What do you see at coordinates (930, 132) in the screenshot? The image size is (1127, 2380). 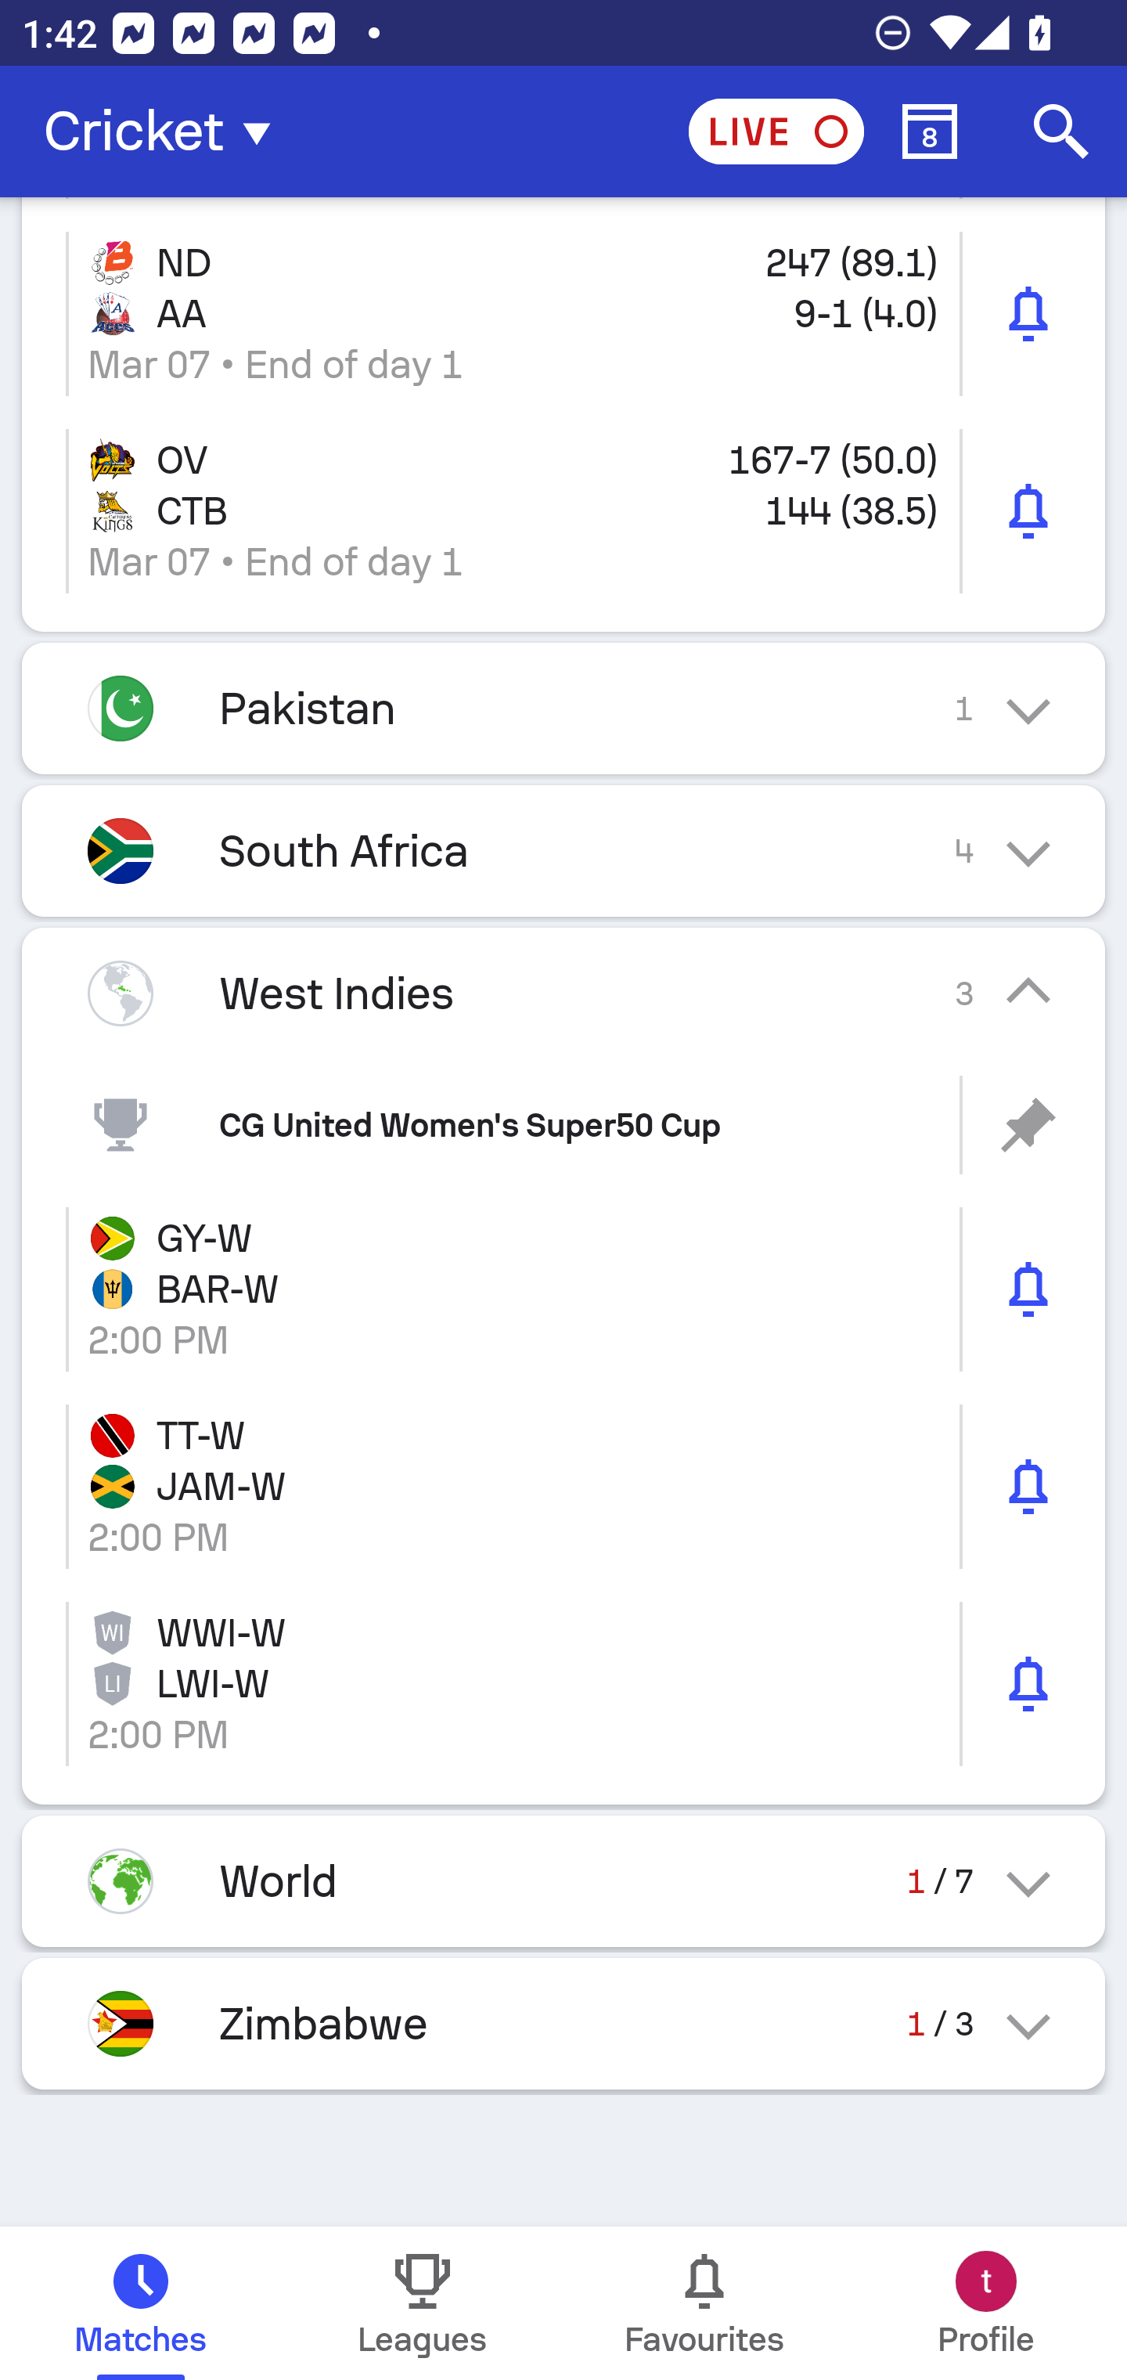 I see `Calendar` at bounding box center [930, 132].